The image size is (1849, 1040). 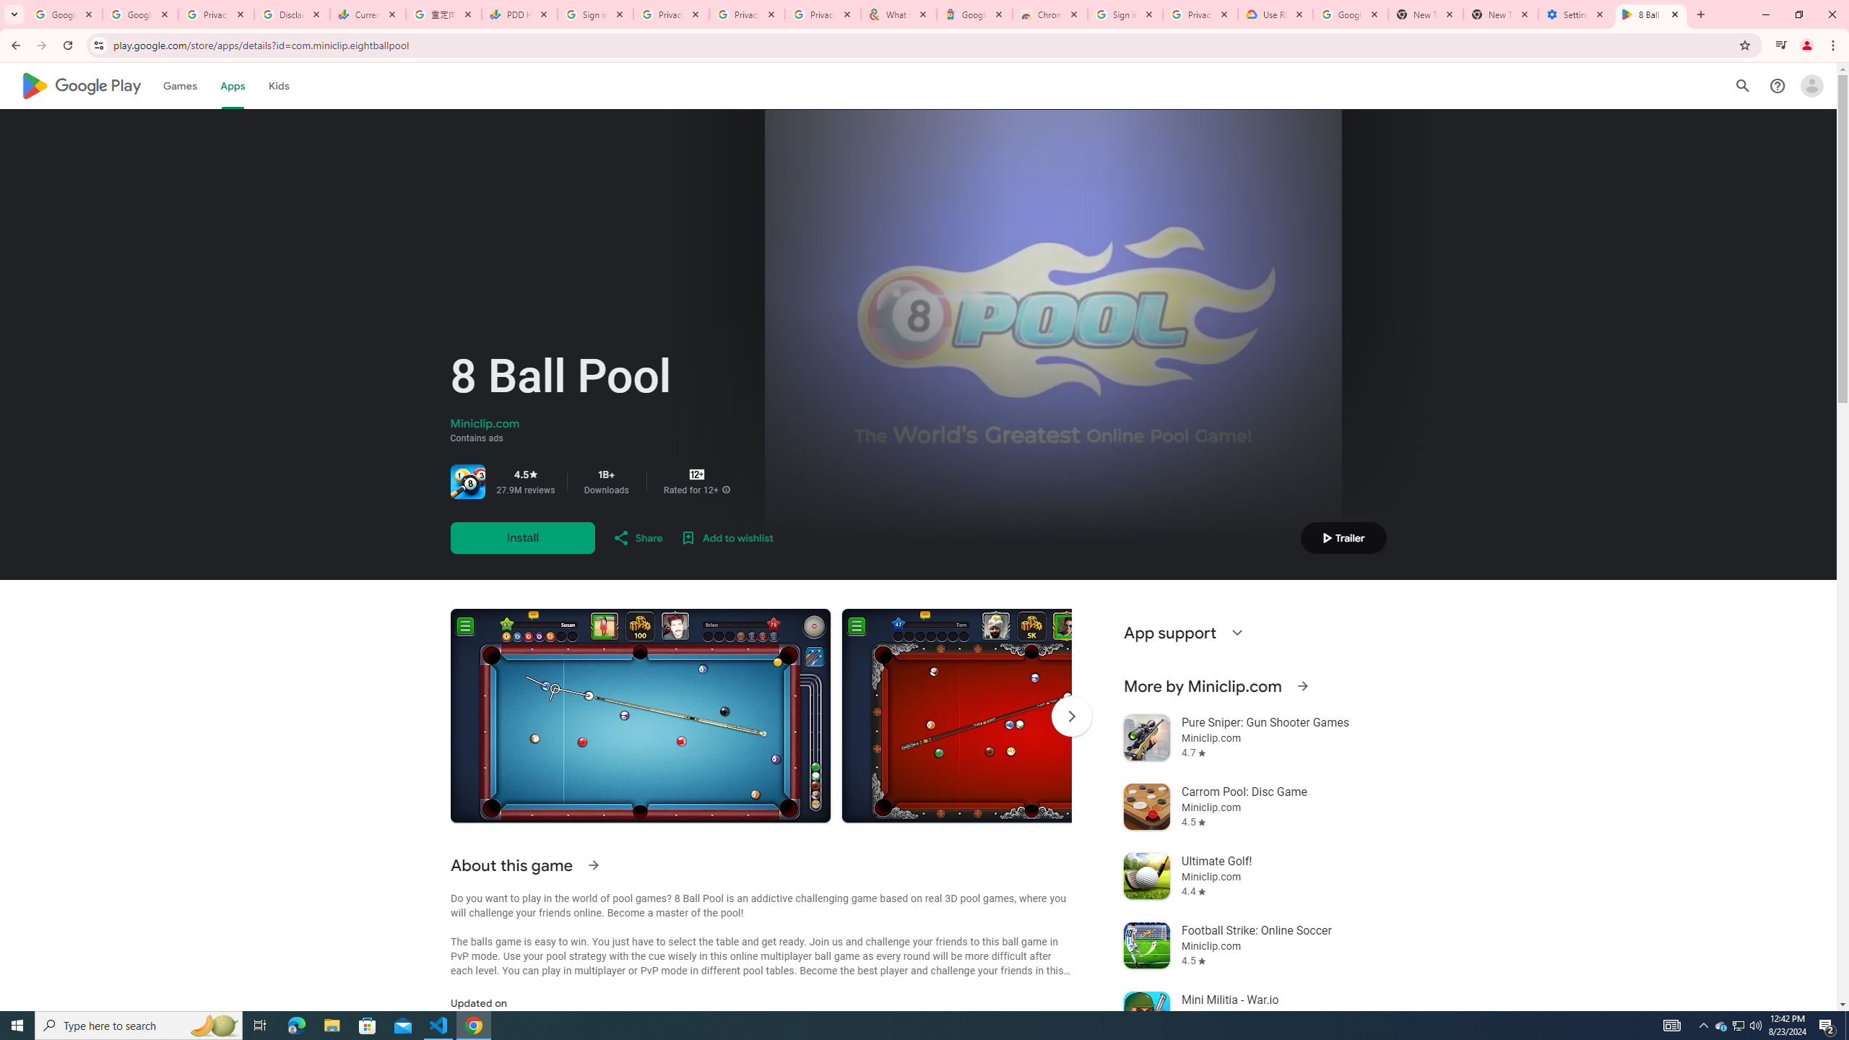 I want to click on See more information on More by Miniclip.com, so click(x=1302, y=685).